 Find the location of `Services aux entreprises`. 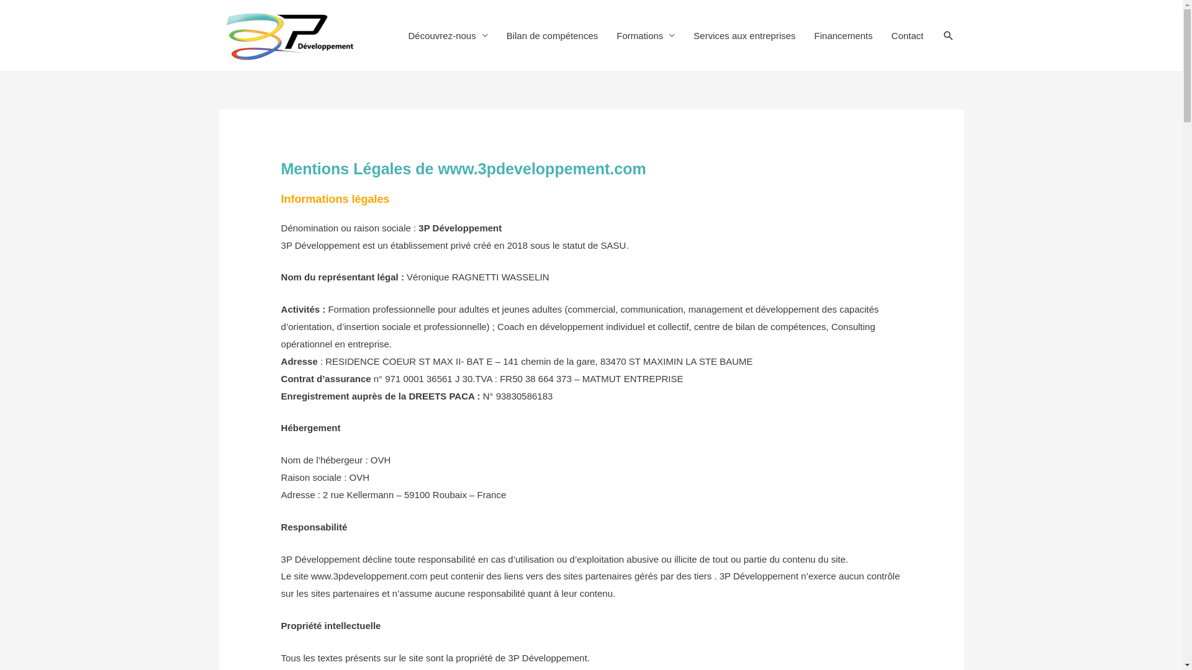

Services aux entreprises is located at coordinates (744, 36).